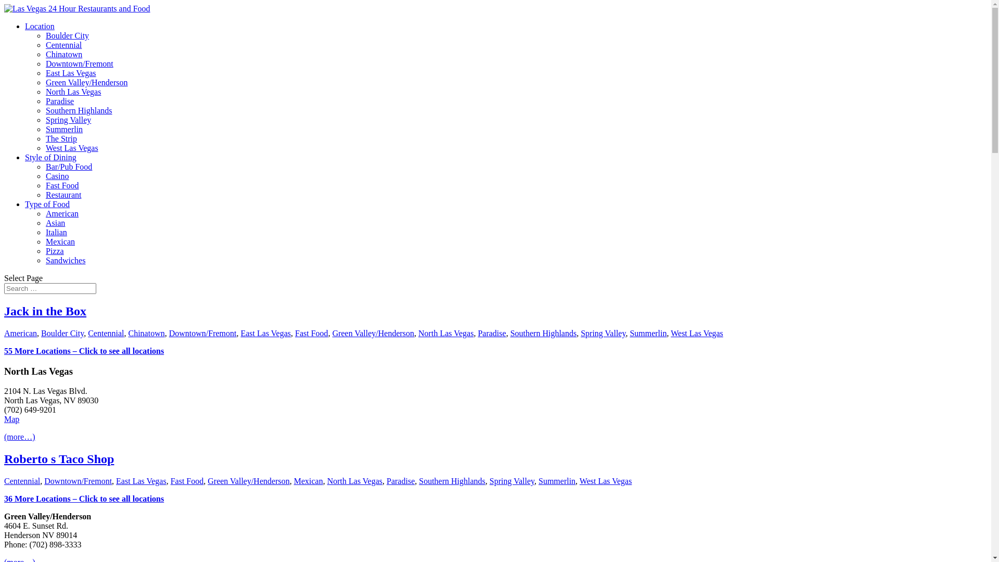 This screenshot has width=999, height=562. I want to click on Paradise, so click(60, 101).